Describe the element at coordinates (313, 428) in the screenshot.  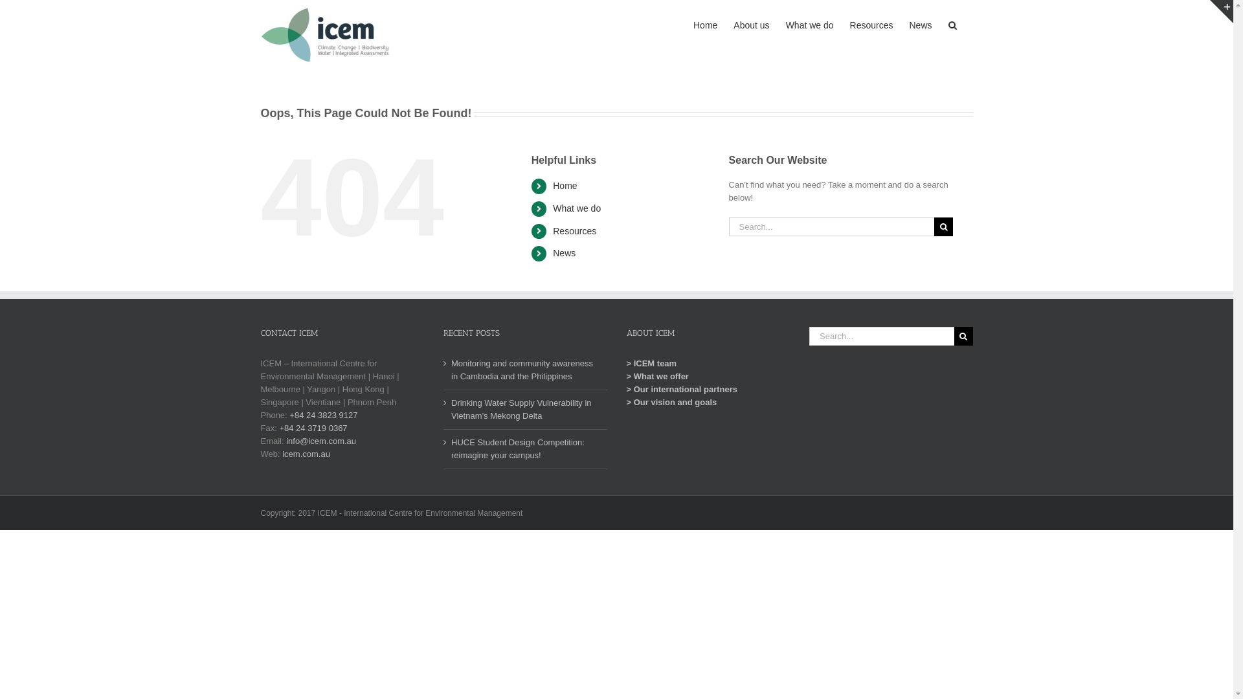
I see `+84 24 3719 0367` at that location.